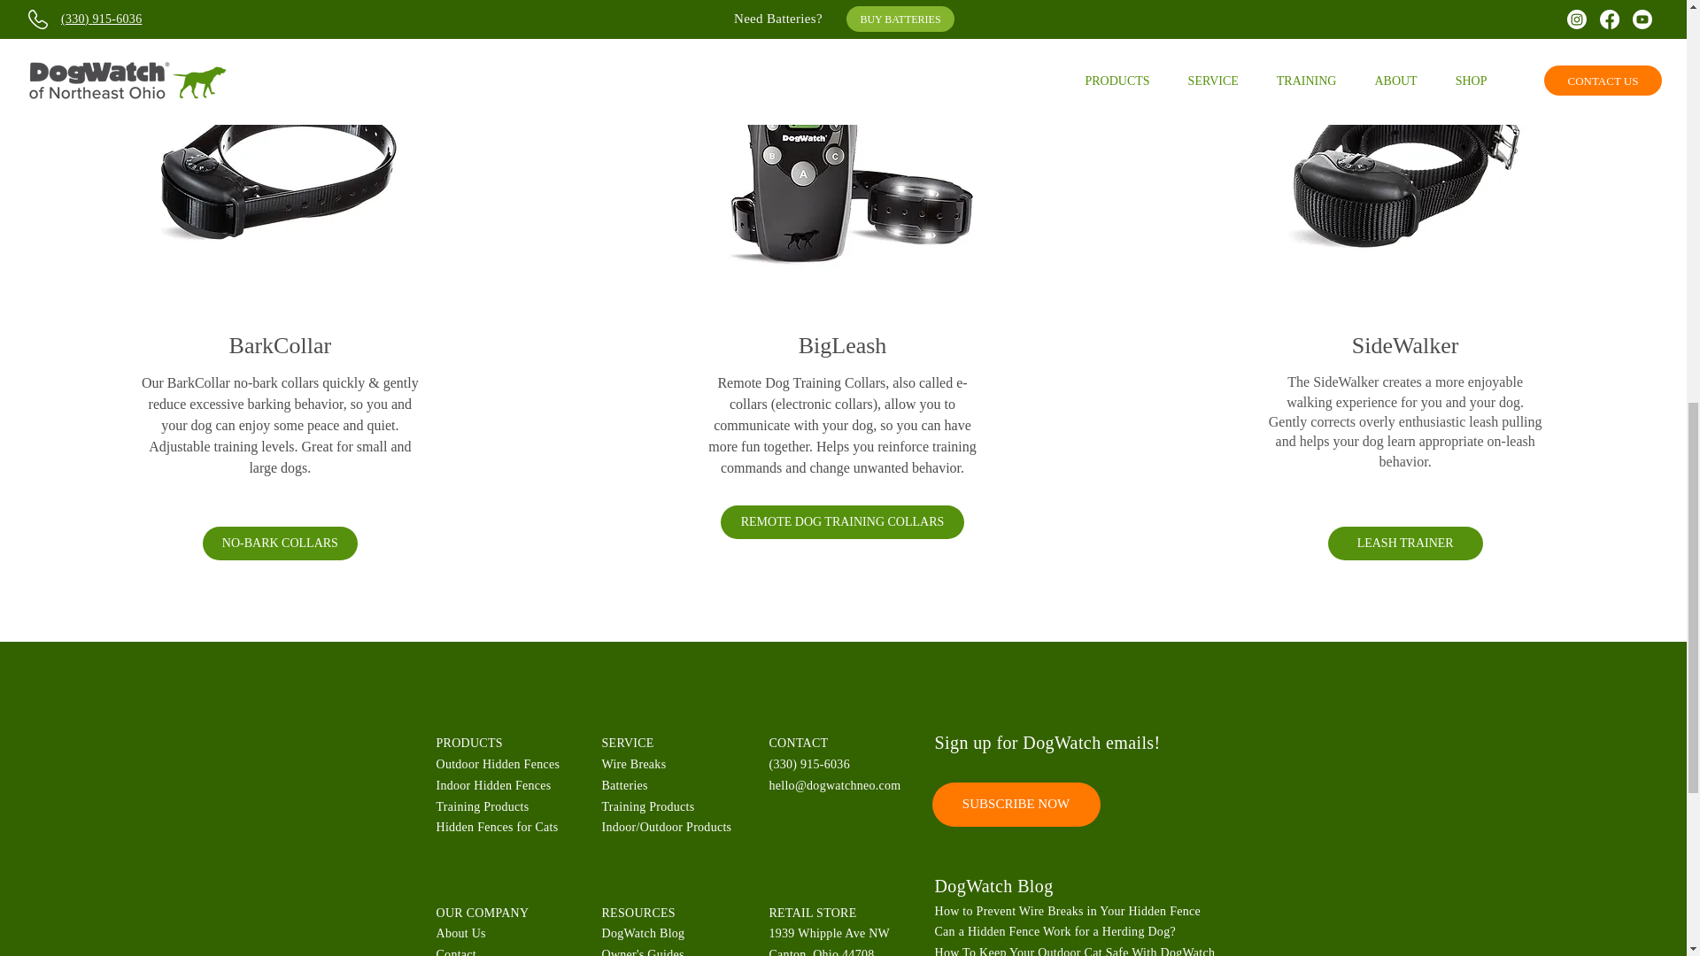 The width and height of the screenshot is (1700, 956). What do you see at coordinates (634, 764) in the screenshot?
I see `Wire Breaks` at bounding box center [634, 764].